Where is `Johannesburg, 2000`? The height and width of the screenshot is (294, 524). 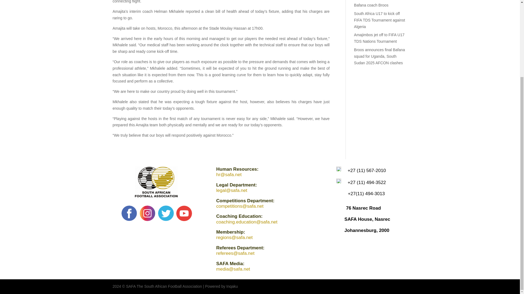 Johannesburg, 2000 is located at coordinates (367, 230).